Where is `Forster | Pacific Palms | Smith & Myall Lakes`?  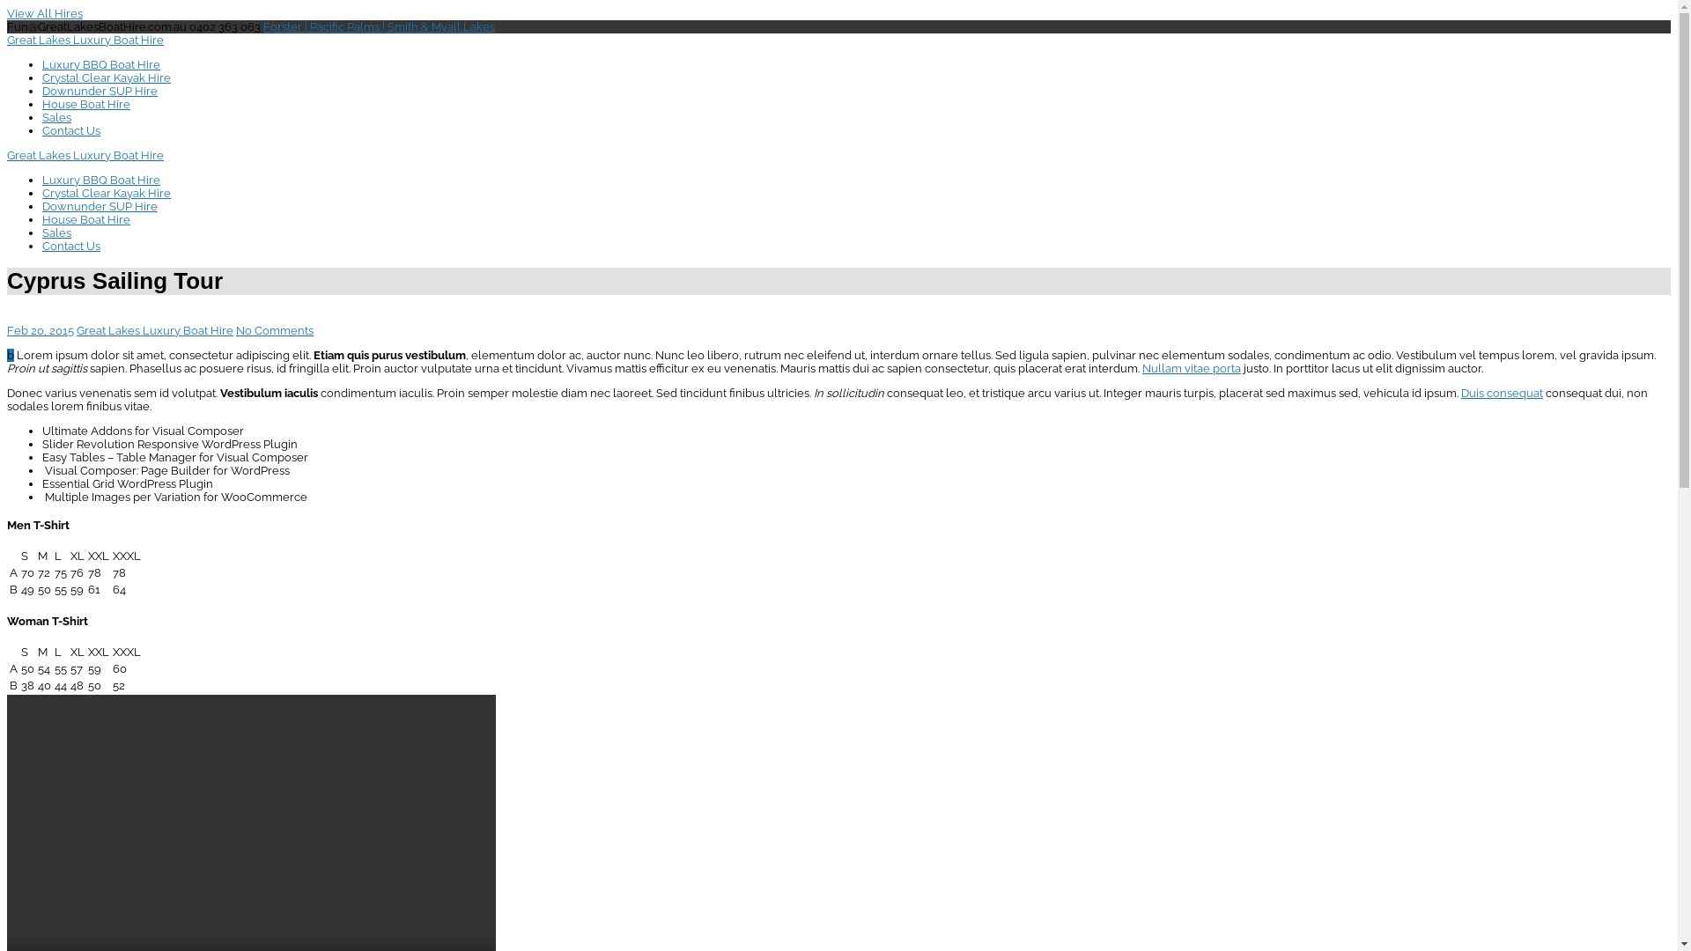
Forster | Pacific Palms | Smith & Myall Lakes is located at coordinates (379, 26).